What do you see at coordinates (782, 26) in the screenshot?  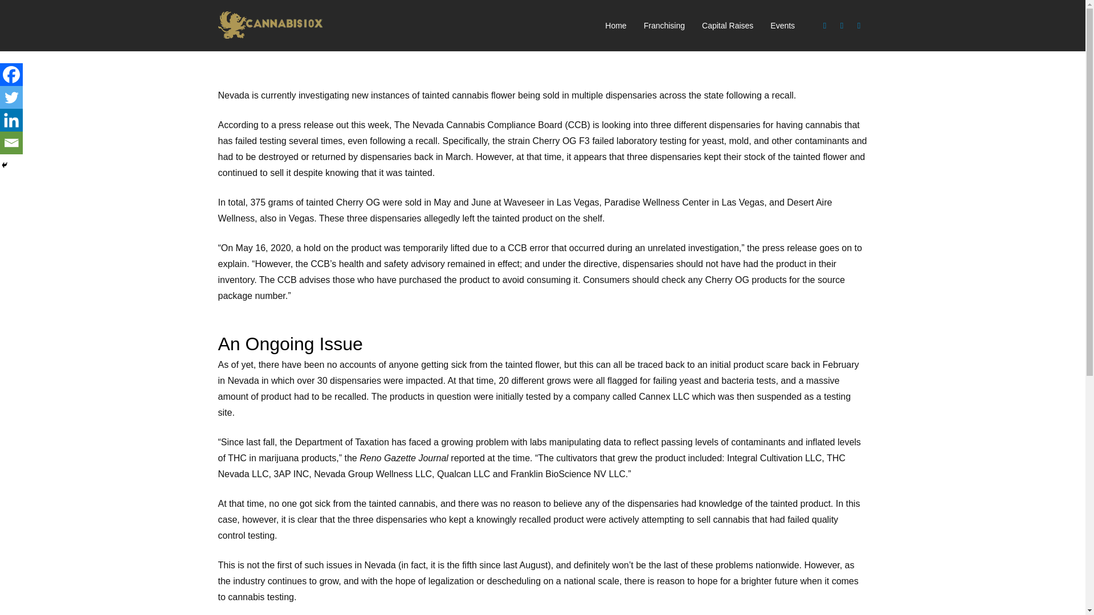 I see `Events` at bounding box center [782, 26].